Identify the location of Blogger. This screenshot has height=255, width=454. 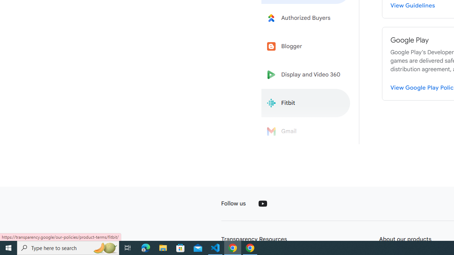
(306, 46).